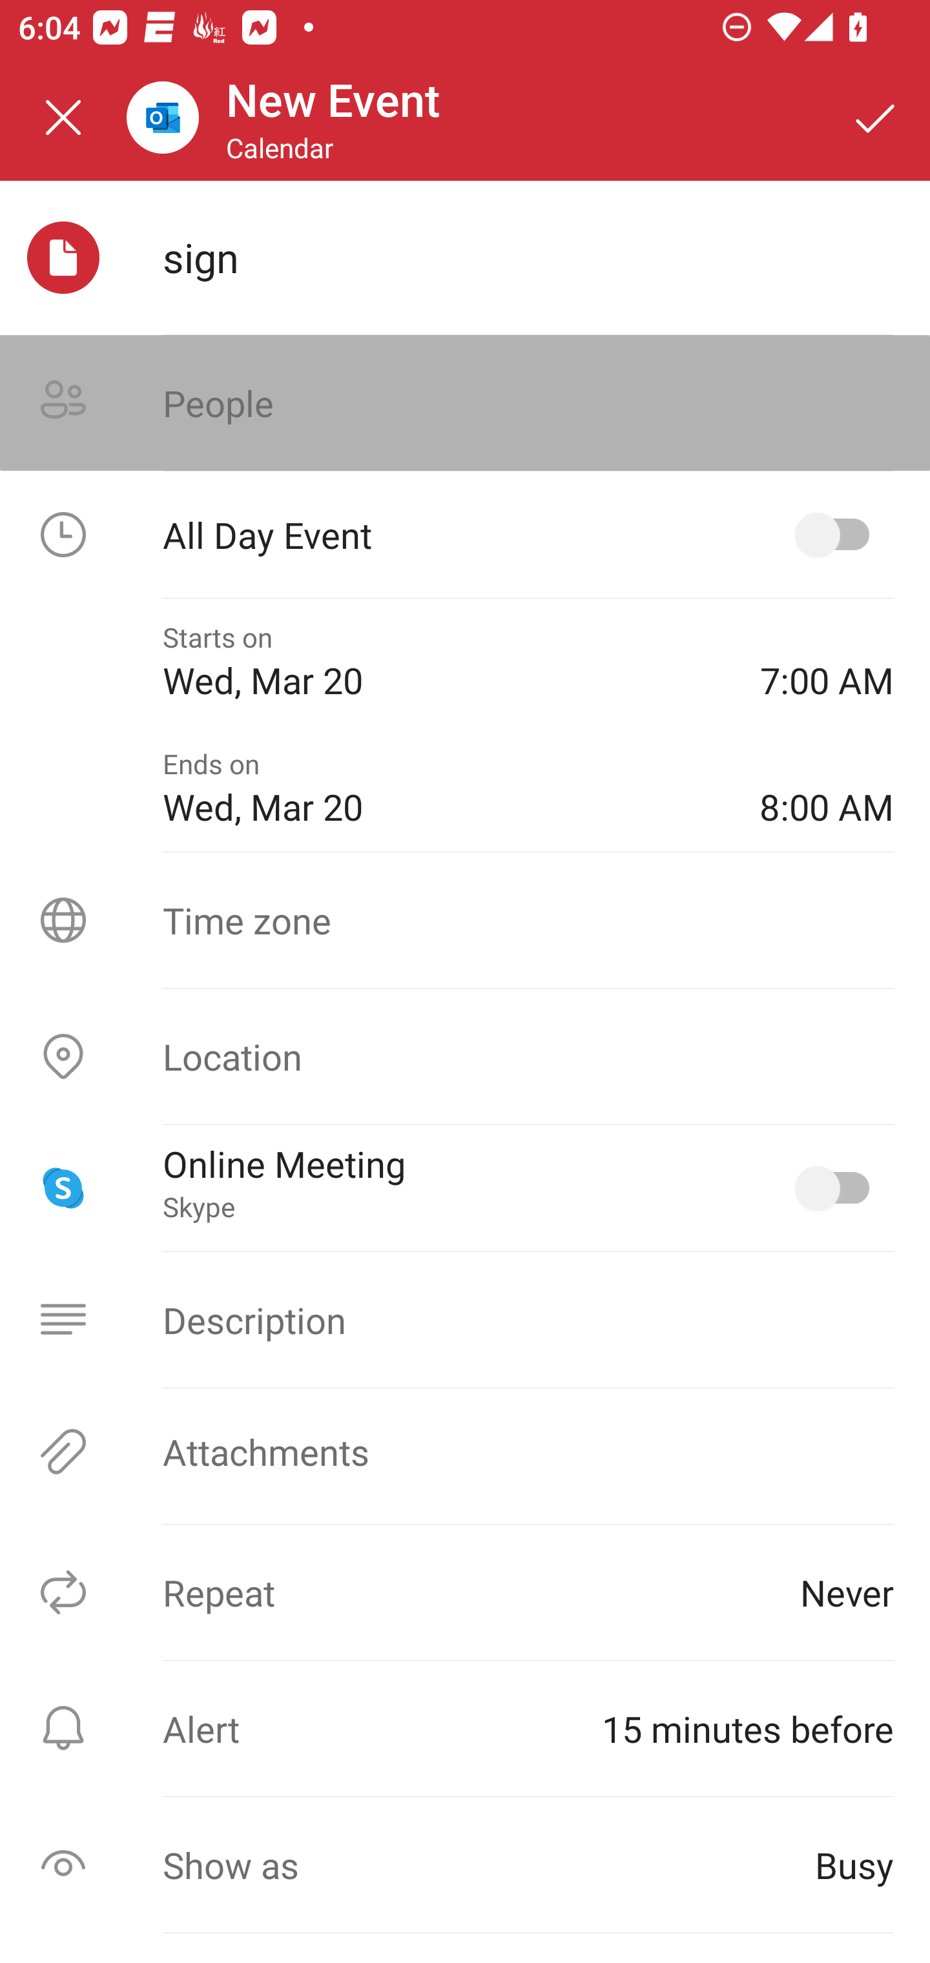  Describe the element at coordinates (465, 1728) in the screenshot. I see `Alert ⁨15 minutes before` at that location.